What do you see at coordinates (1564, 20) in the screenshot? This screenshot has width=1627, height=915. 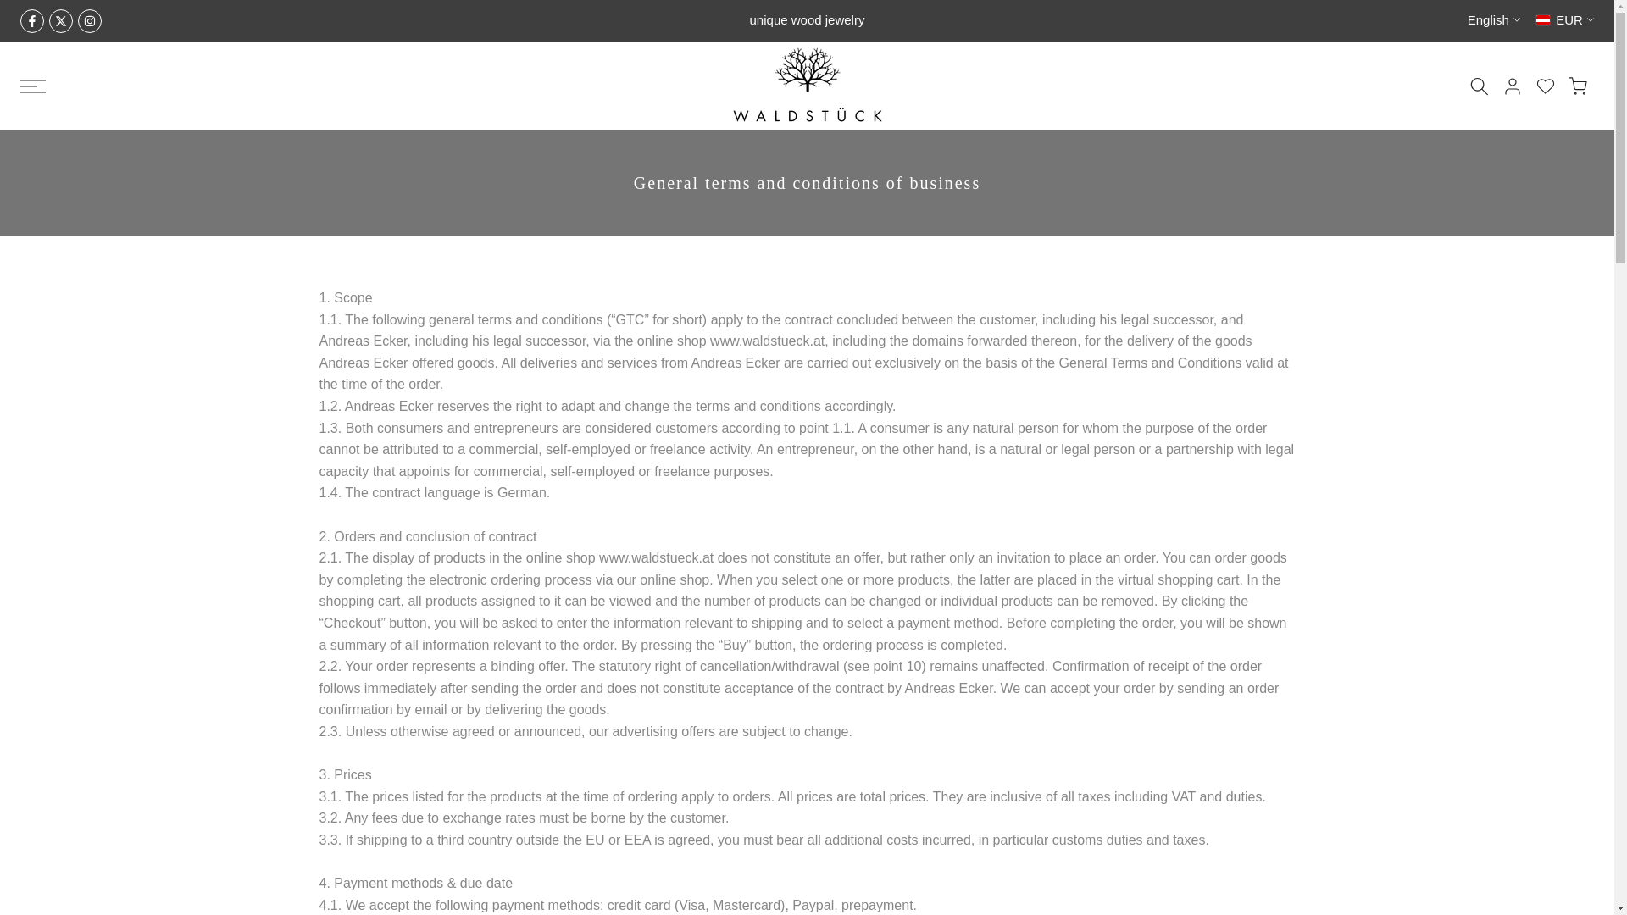 I see `EUR` at bounding box center [1564, 20].